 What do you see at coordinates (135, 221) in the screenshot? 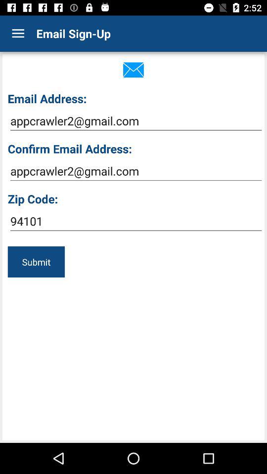
I see `press 94101` at bounding box center [135, 221].